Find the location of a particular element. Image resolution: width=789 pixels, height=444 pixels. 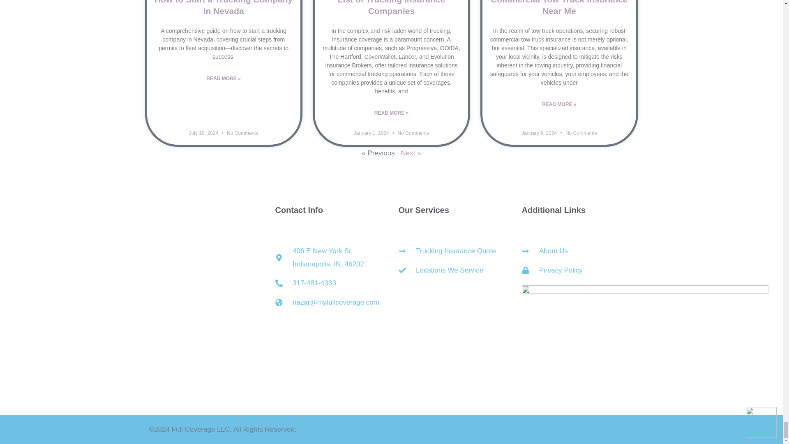

Commercial Tow Truck Insurance Near Me is located at coordinates (559, 7).